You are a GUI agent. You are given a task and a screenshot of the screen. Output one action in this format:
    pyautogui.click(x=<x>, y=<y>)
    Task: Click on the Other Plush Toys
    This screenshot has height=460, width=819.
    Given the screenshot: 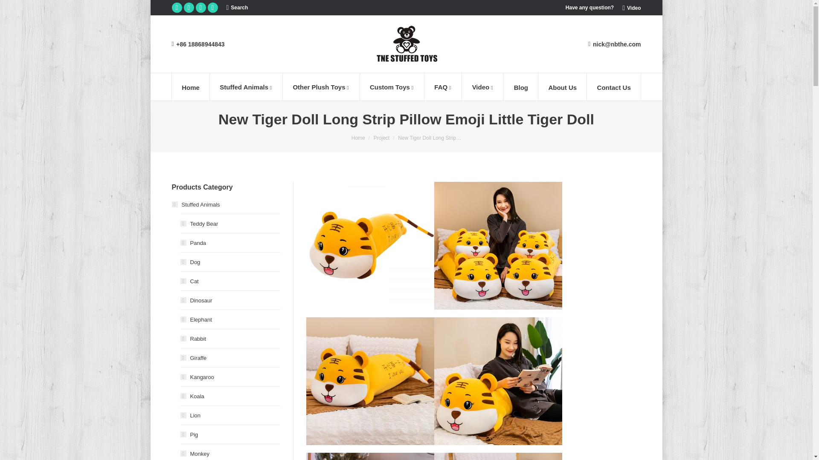 What is the action you would take?
    pyautogui.click(x=321, y=86)
    